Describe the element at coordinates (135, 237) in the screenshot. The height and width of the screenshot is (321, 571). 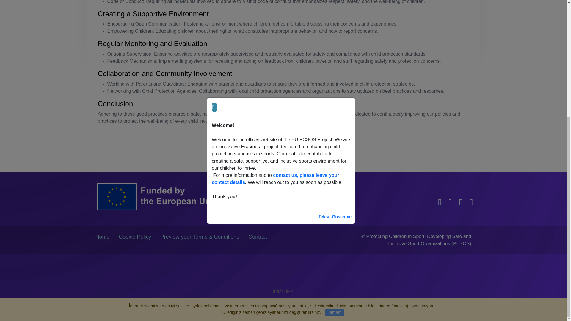
I see `Cookie Policy` at that location.